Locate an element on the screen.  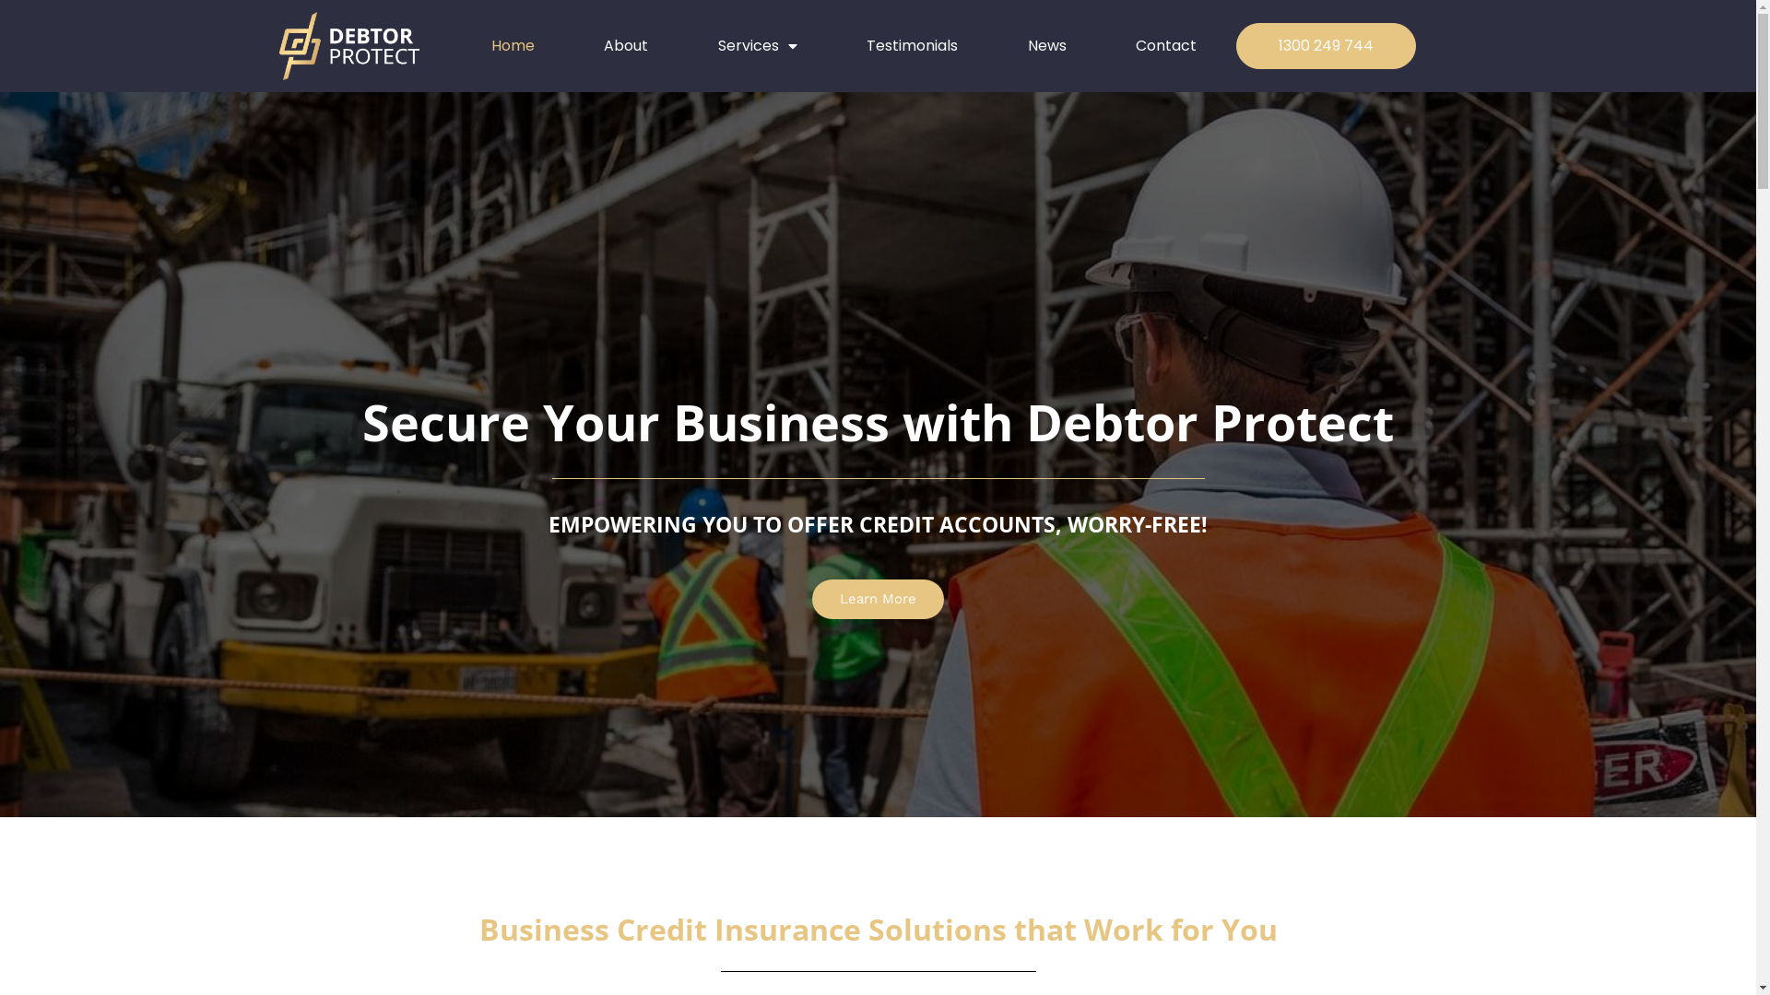
1300 249 744 is located at coordinates (1326, 46).